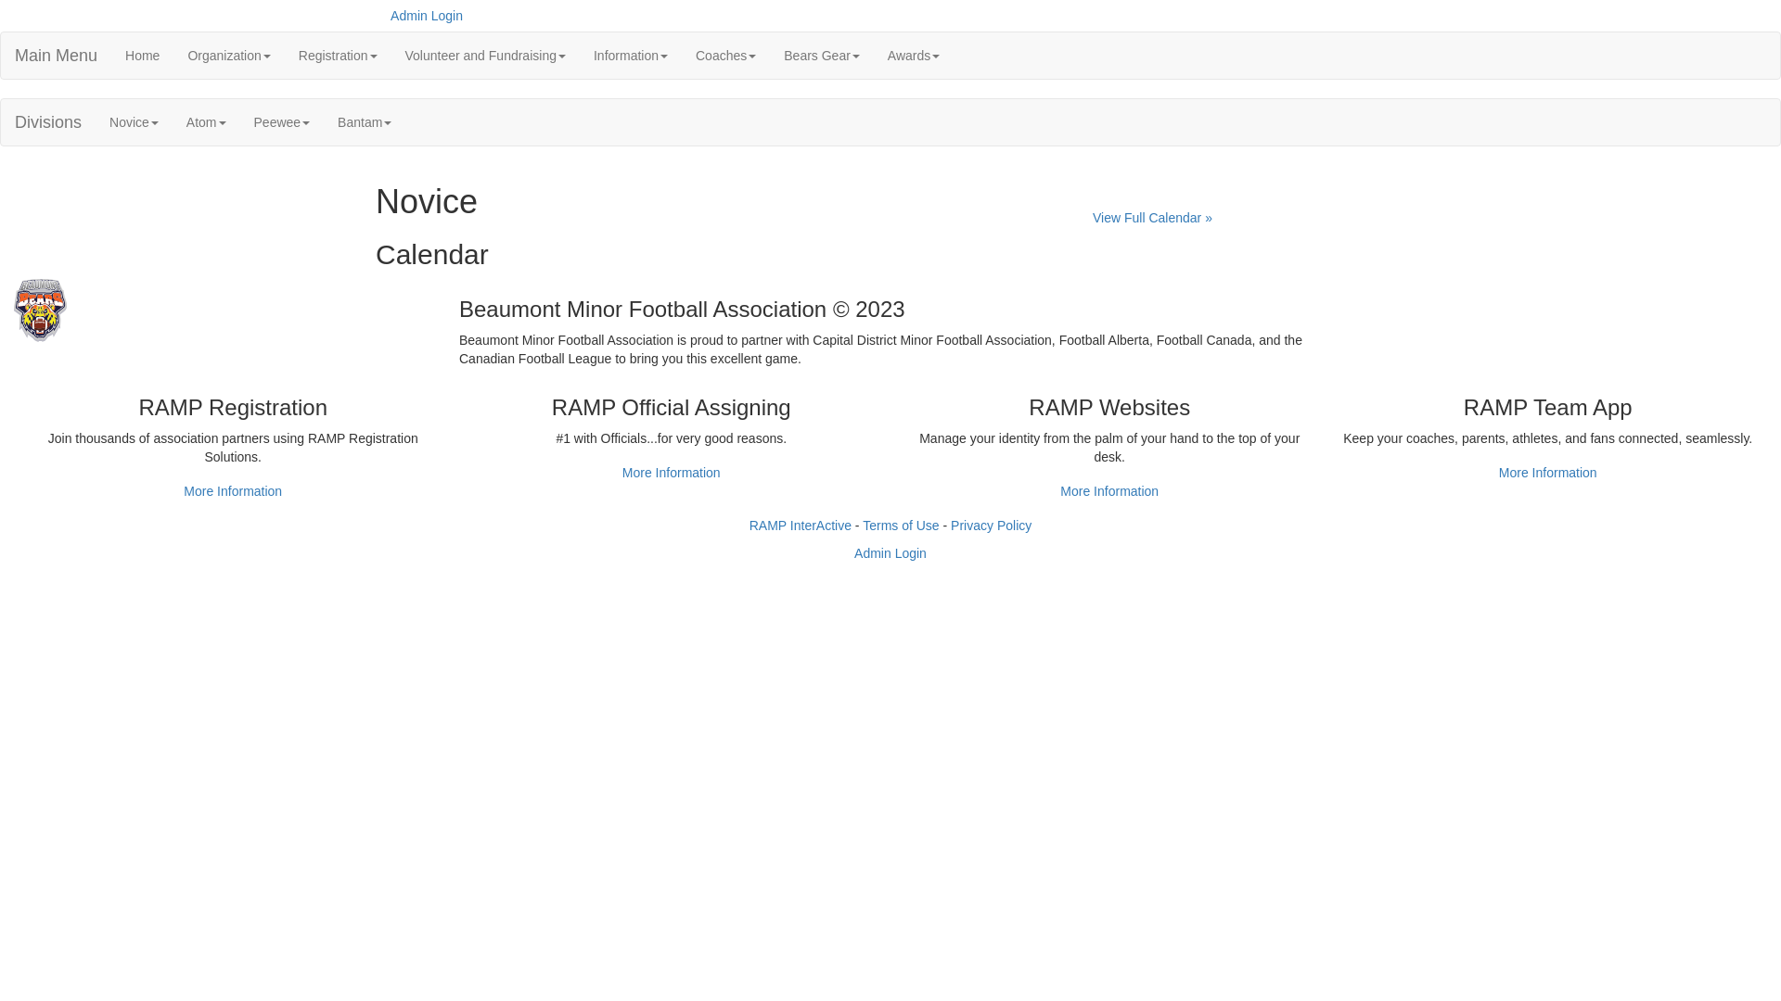 The height and width of the screenshot is (1001, 1781). What do you see at coordinates (338, 56) in the screenshot?
I see `Registration` at bounding box center [338, 56].